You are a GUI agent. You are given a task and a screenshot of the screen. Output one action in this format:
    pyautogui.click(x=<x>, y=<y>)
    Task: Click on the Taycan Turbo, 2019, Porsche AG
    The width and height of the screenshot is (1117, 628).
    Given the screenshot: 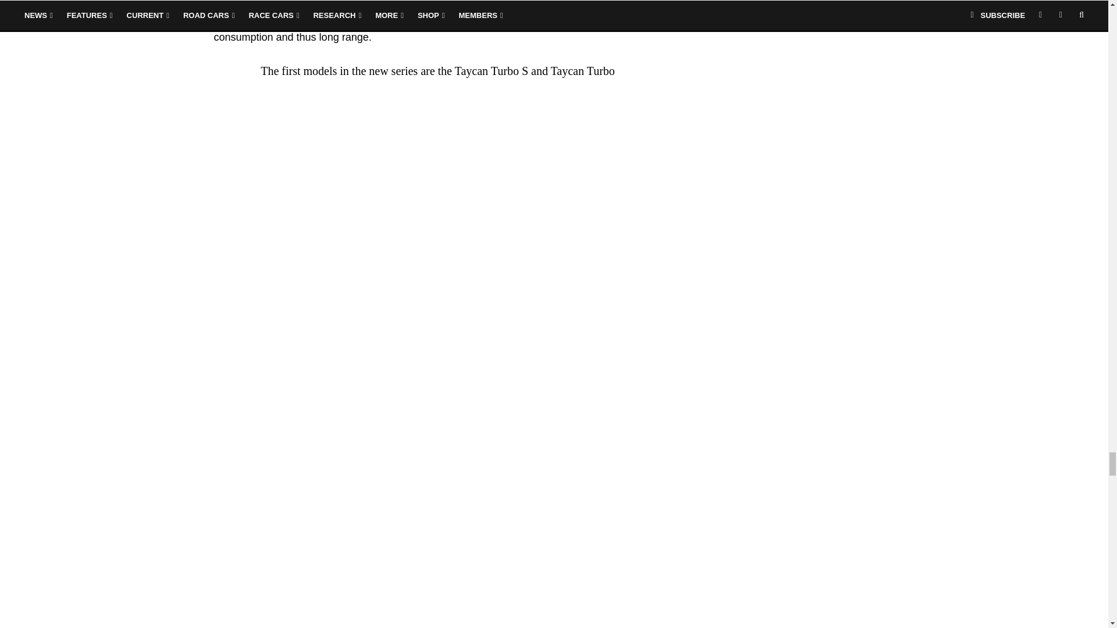 What is the action you would take?
    pyautogui.click(x=301, y=458)
    